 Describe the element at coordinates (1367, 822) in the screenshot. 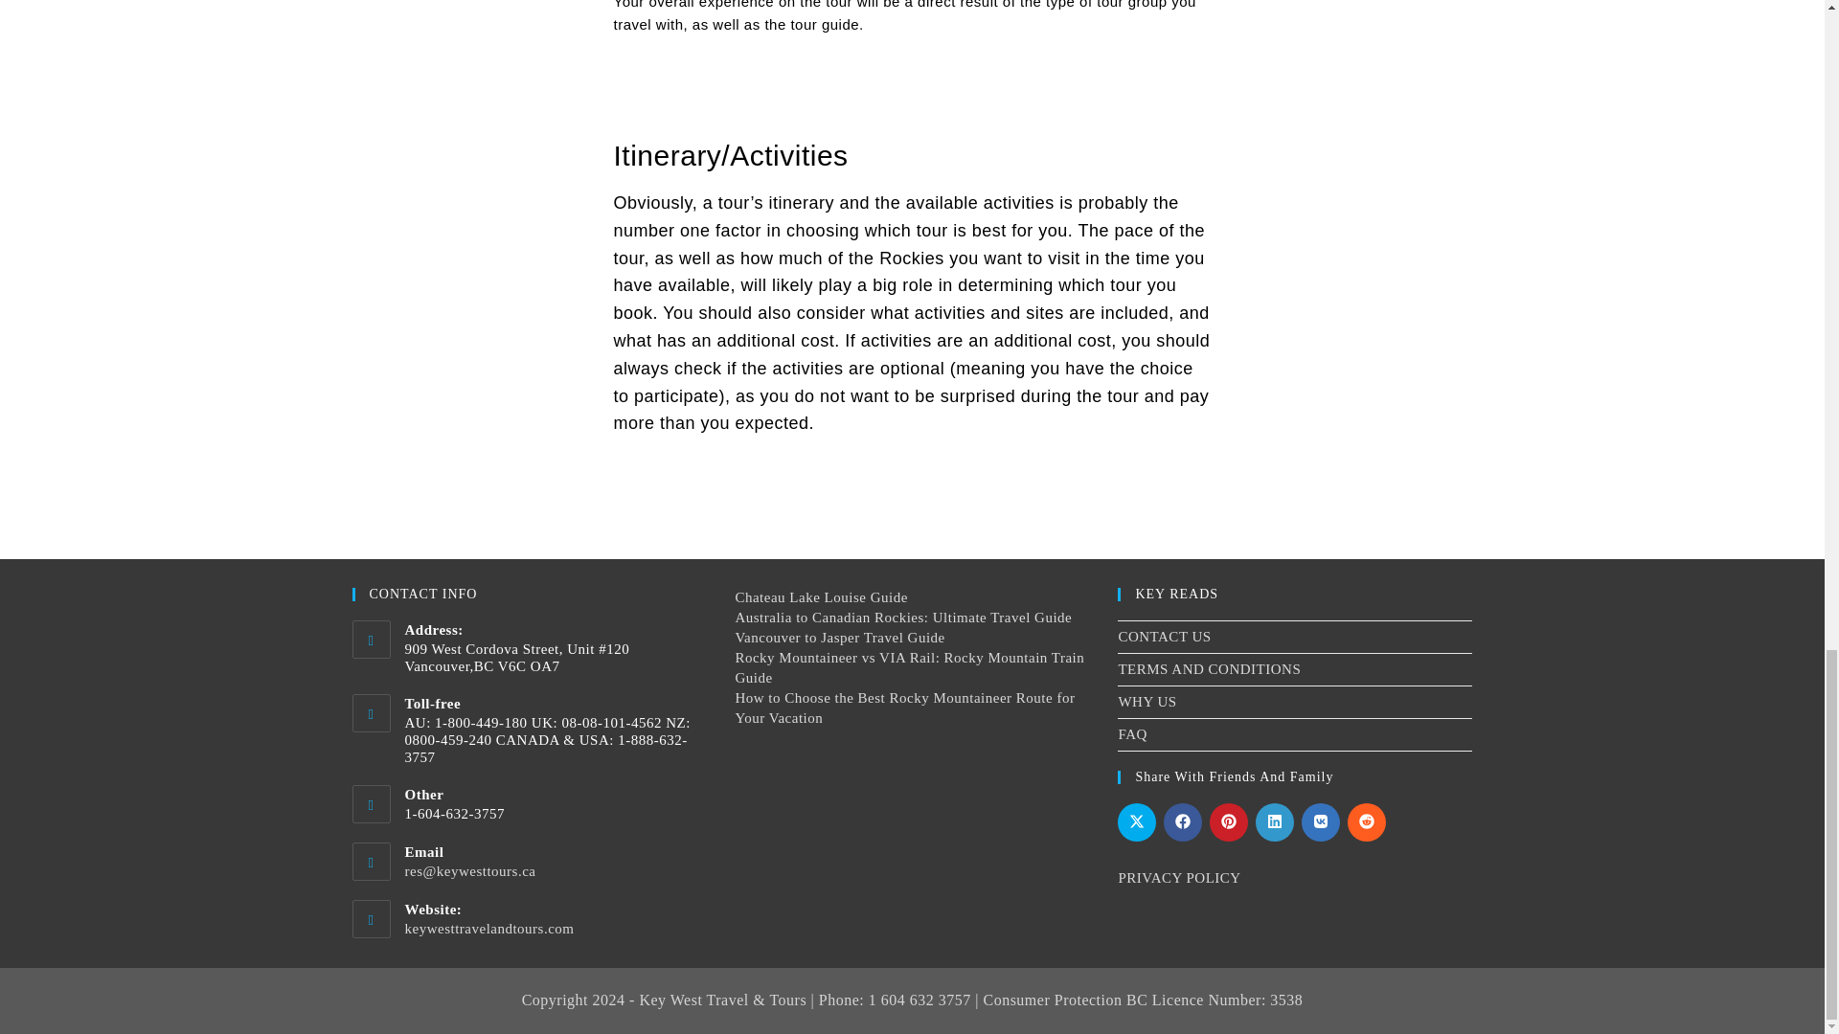

I see `Share on Reddit` at that location.